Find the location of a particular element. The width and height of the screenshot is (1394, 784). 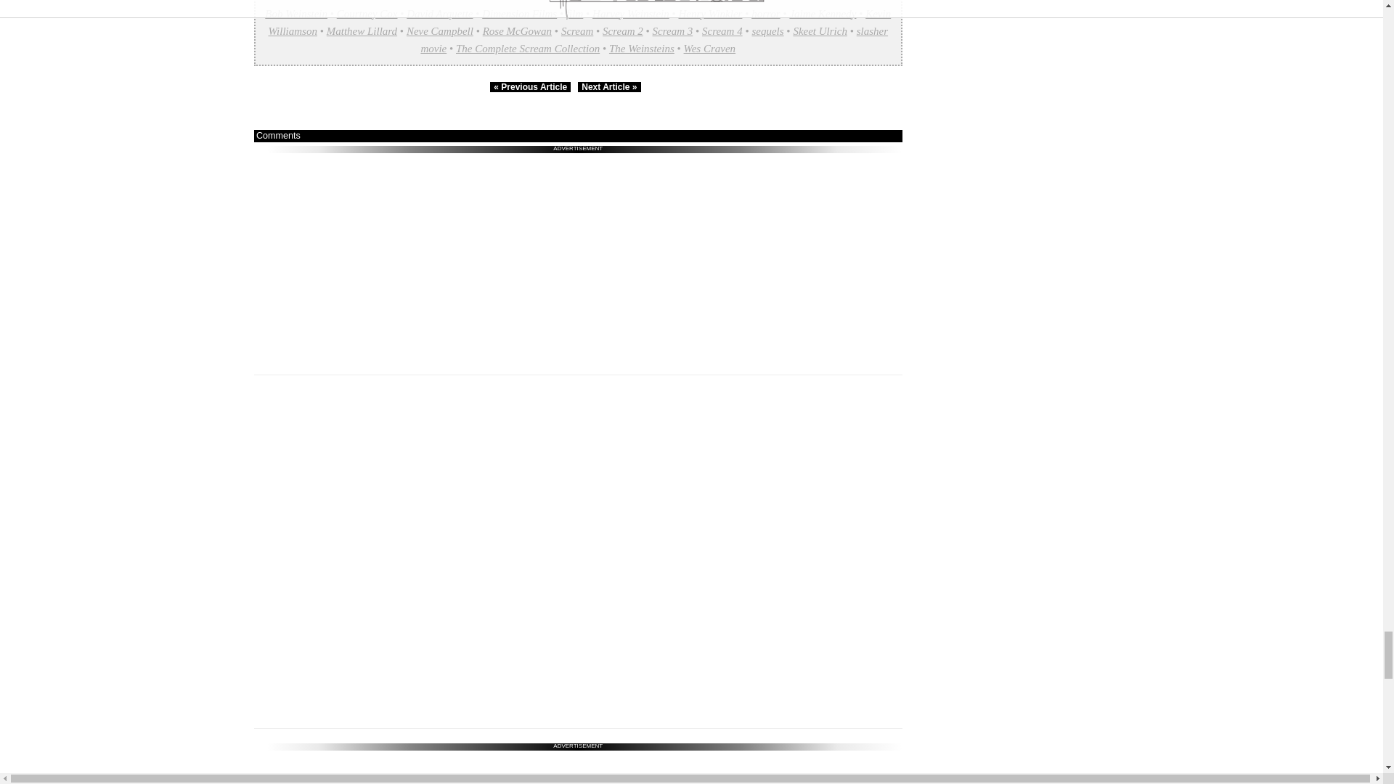

David Arquette is located at coordinates (439, 13).